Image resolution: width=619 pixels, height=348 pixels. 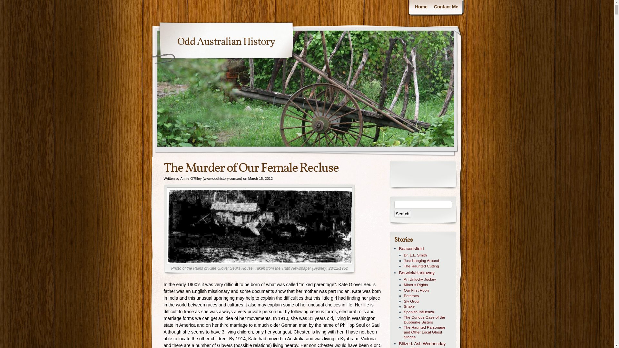 What do you see at coordinates (226, 42) in the screenshot?
I see `Odd Australian History` at bounding box center [226, 42].